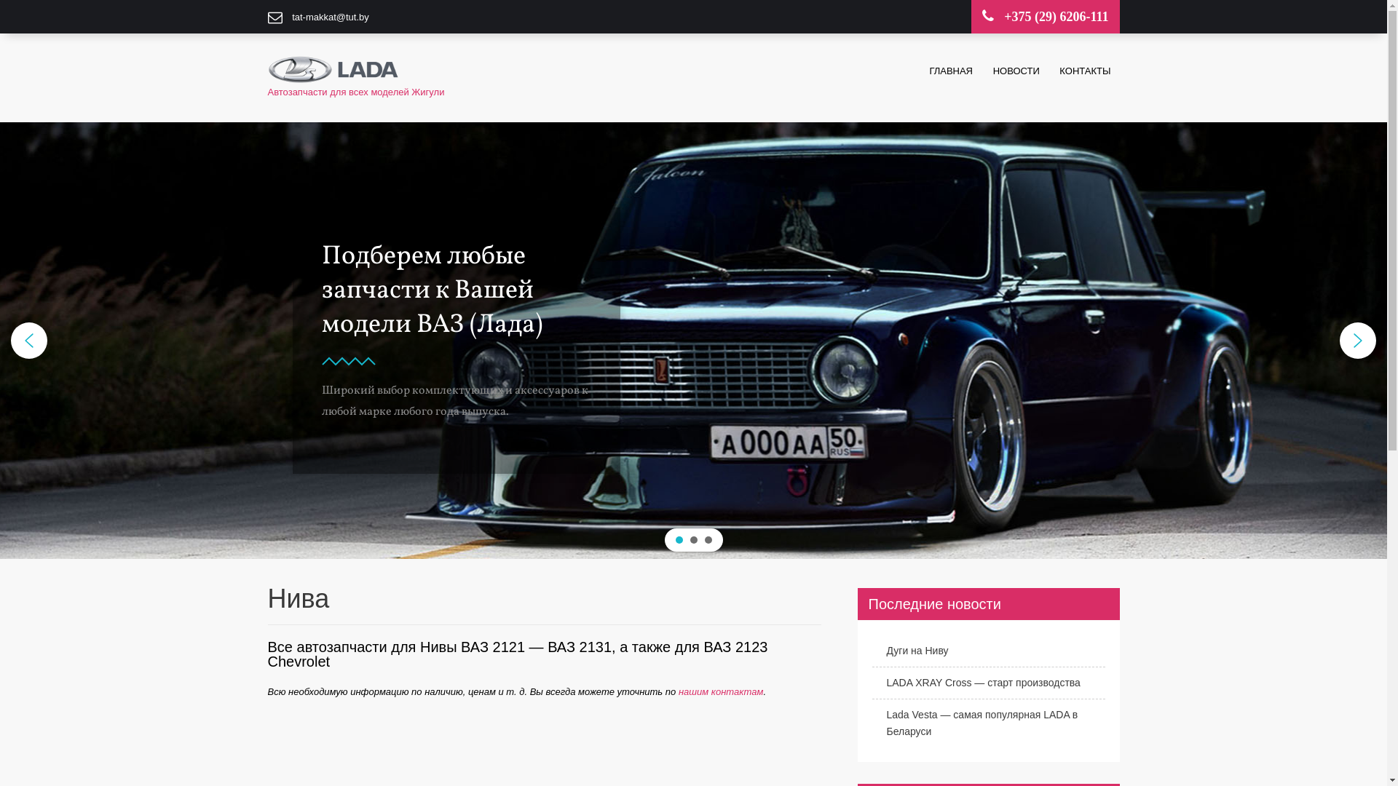 The height and width of the screenshot is (786, 1398). Describe the element at coordinates (331, 17) in the screenshot. I see `tat-makkat@tut.by` at that location.